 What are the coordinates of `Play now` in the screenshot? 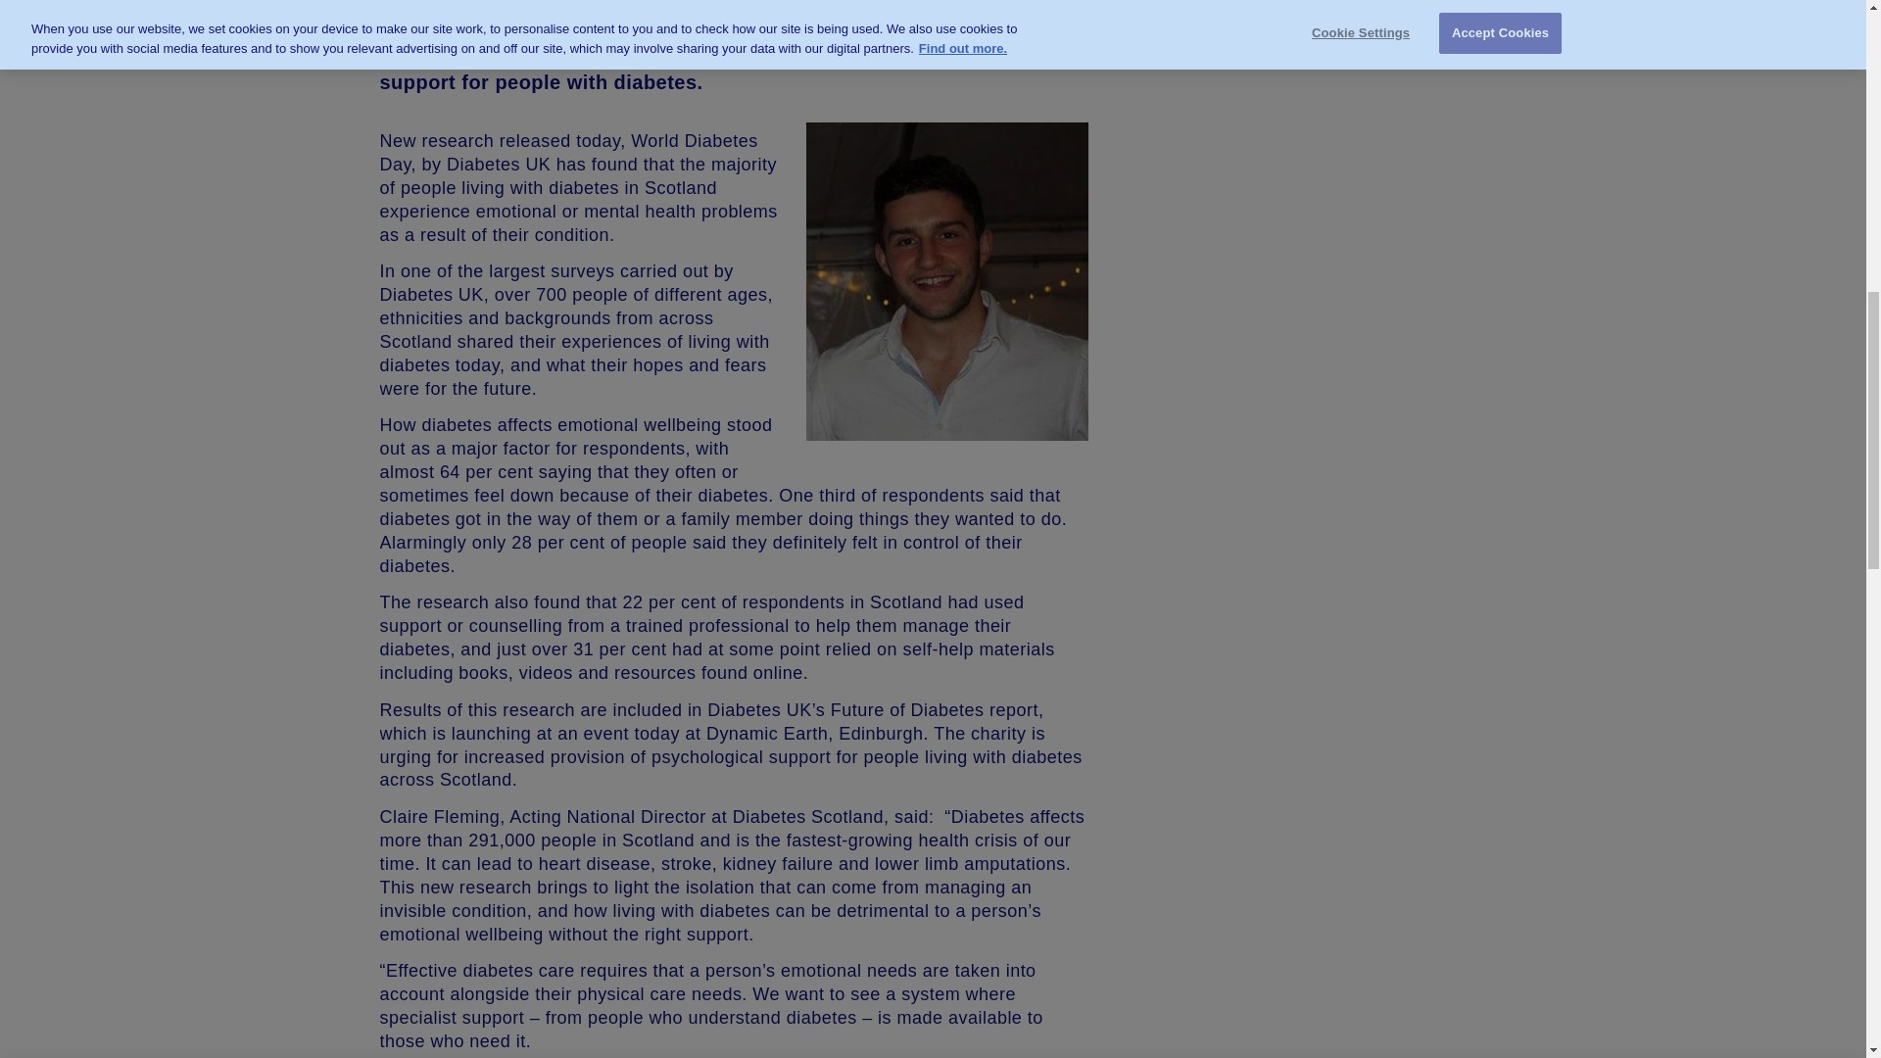 It's located at (1325, 155).